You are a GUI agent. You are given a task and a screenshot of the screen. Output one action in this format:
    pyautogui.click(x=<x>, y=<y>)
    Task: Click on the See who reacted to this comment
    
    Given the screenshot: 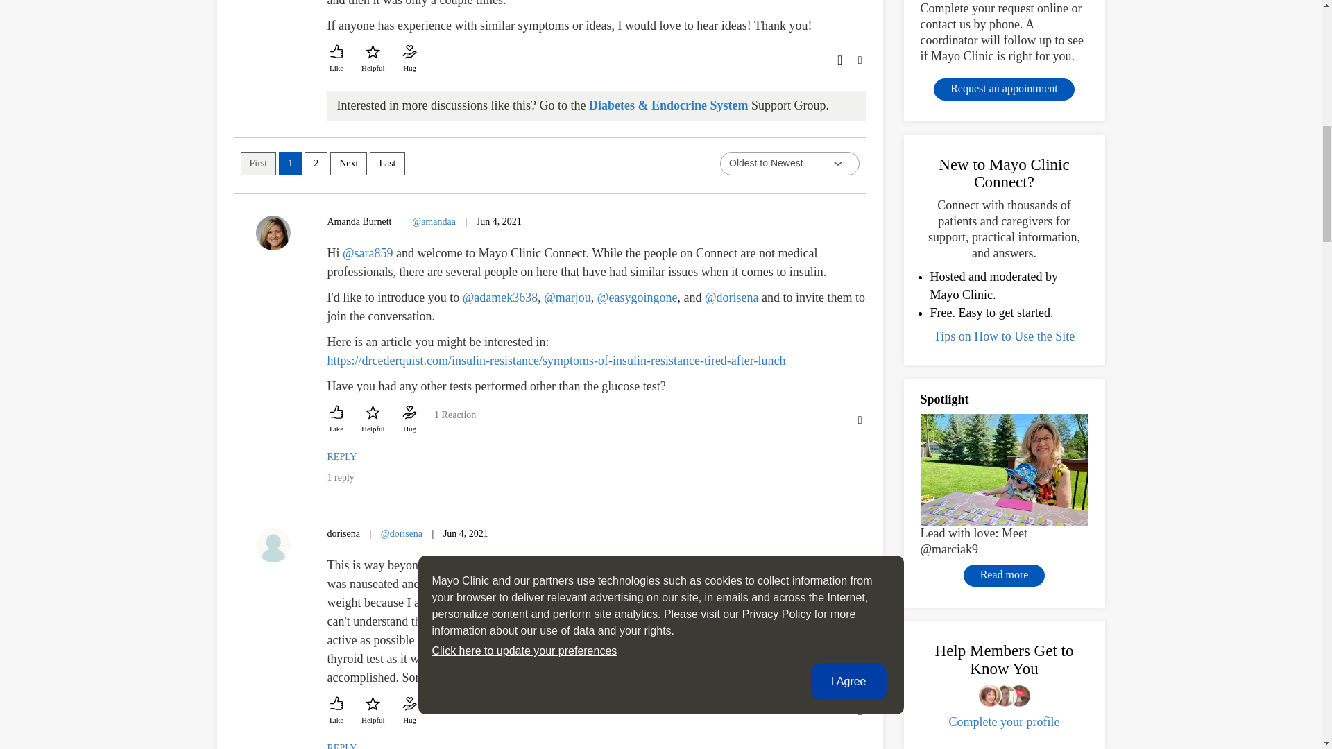 What is the action you would take?
    pyautogui.click(x=454, y=422)
    